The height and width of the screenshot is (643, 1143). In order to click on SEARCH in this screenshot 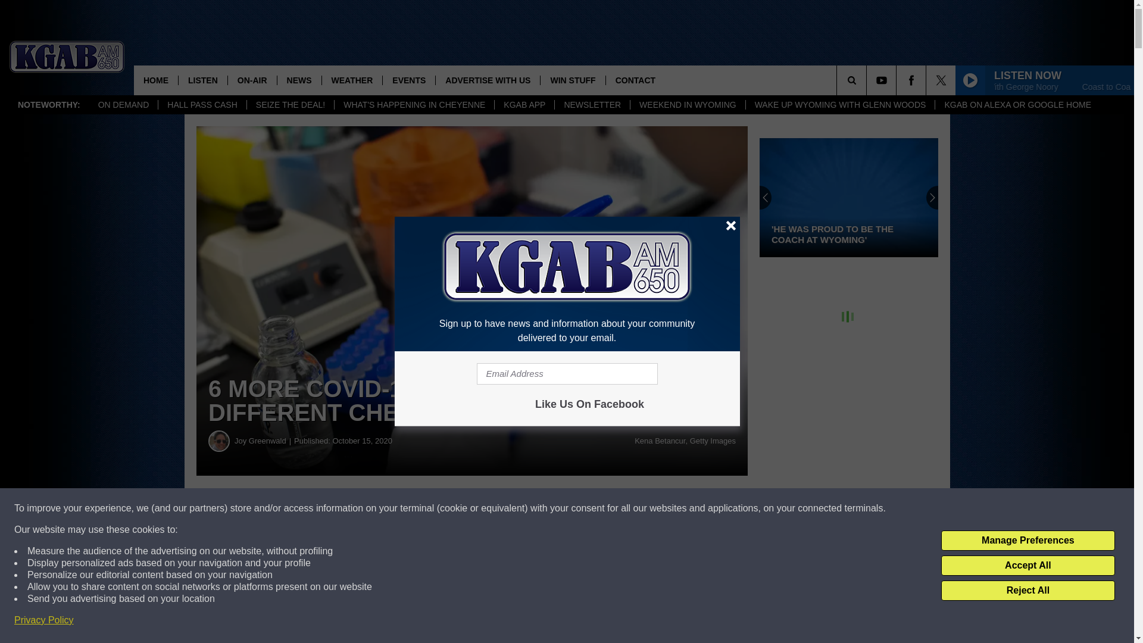, I will do `click(868, 80)`.